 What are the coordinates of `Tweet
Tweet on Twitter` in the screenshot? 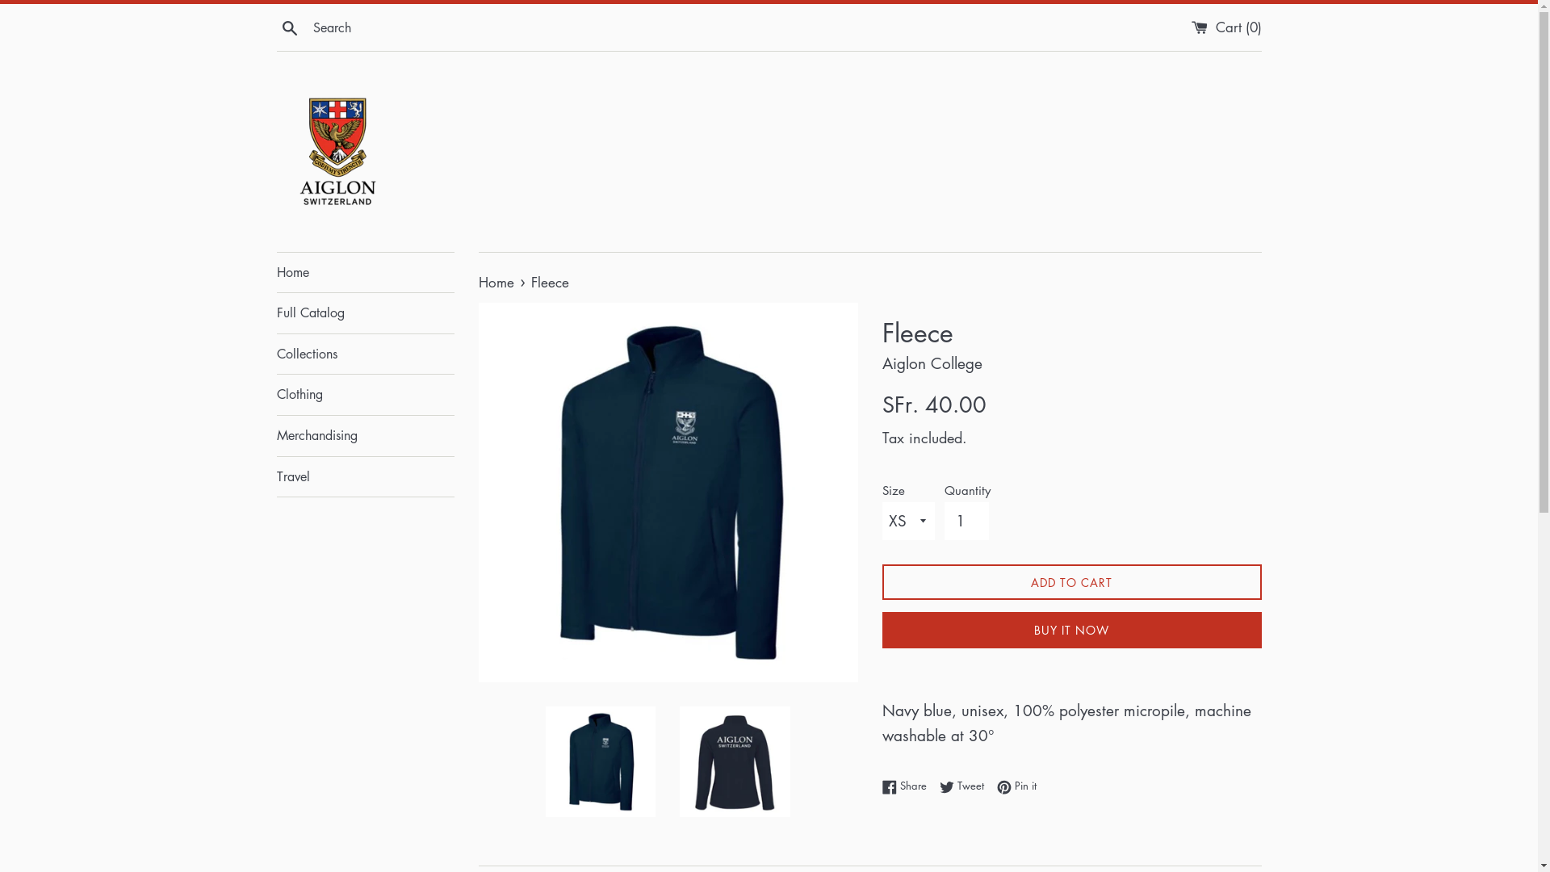 It's located at (966, 786).